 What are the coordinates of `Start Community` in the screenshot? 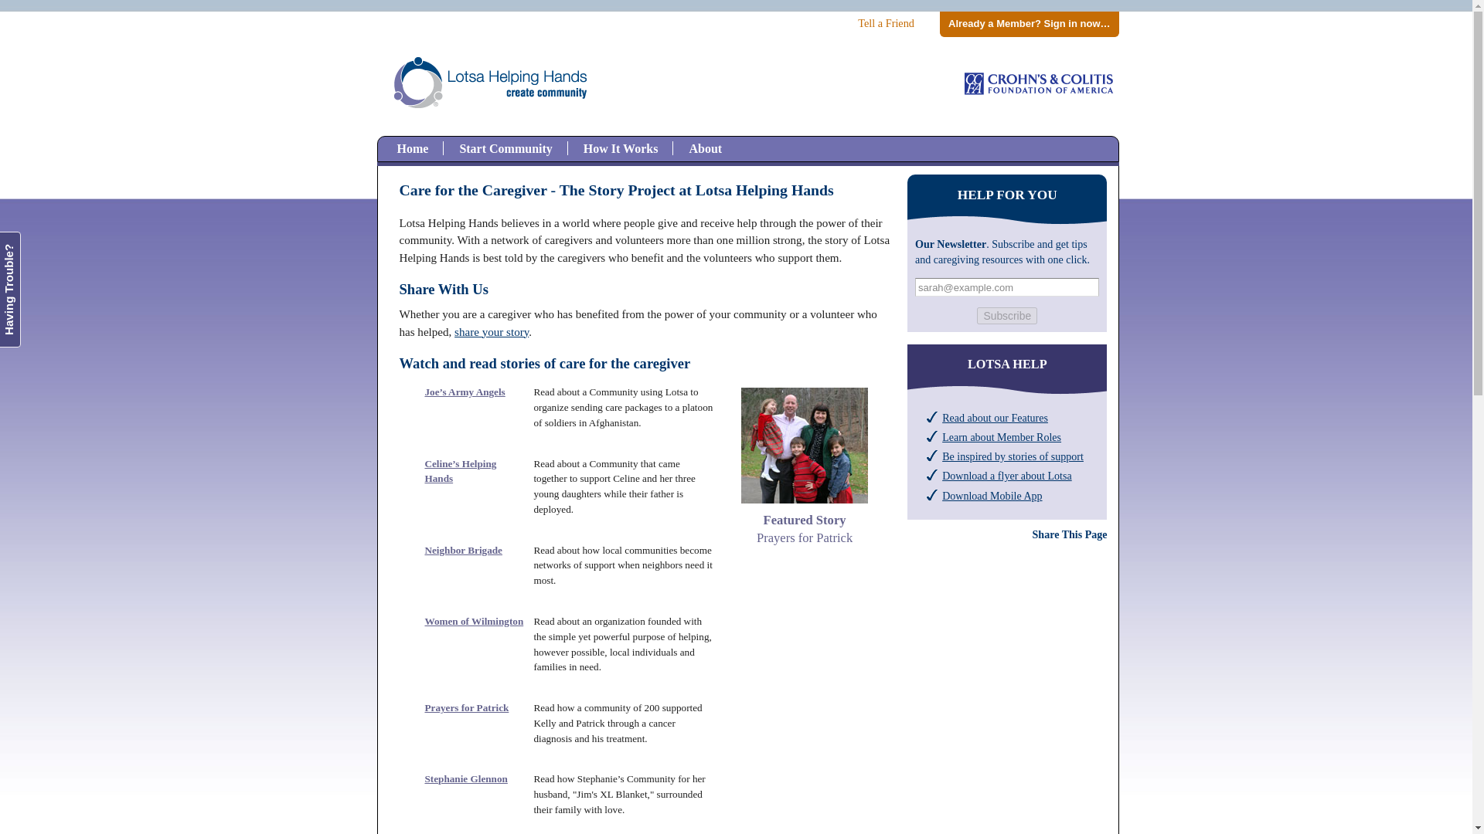 It's located at (804, 520).